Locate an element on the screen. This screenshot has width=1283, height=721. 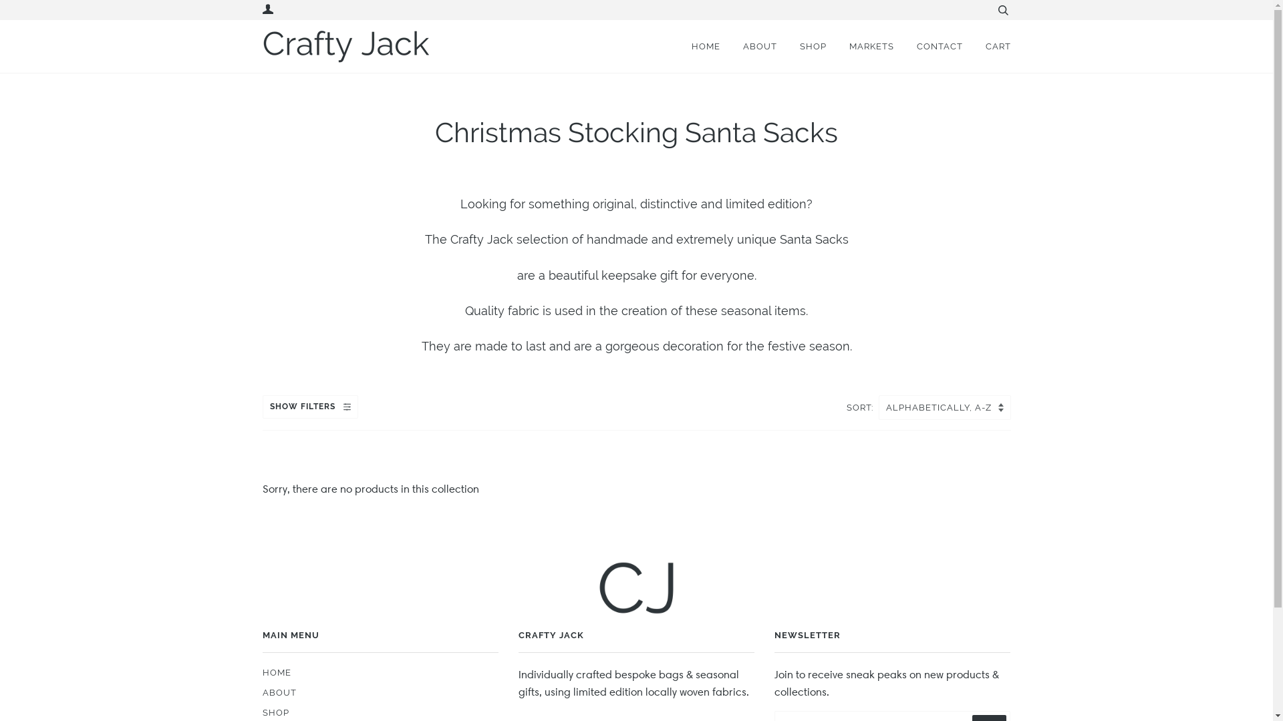
HOME is located at coordinates (277, 672).